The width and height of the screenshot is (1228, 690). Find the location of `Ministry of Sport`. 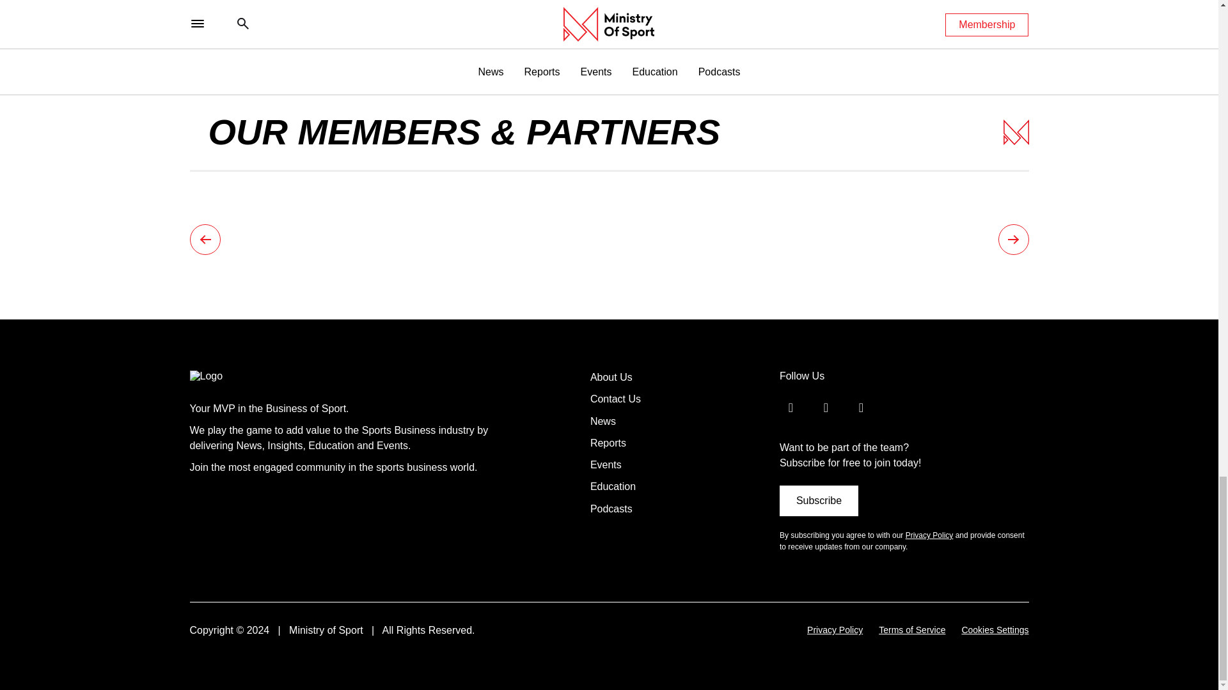

Ministry of Sport is located at coordinates (233, 376).